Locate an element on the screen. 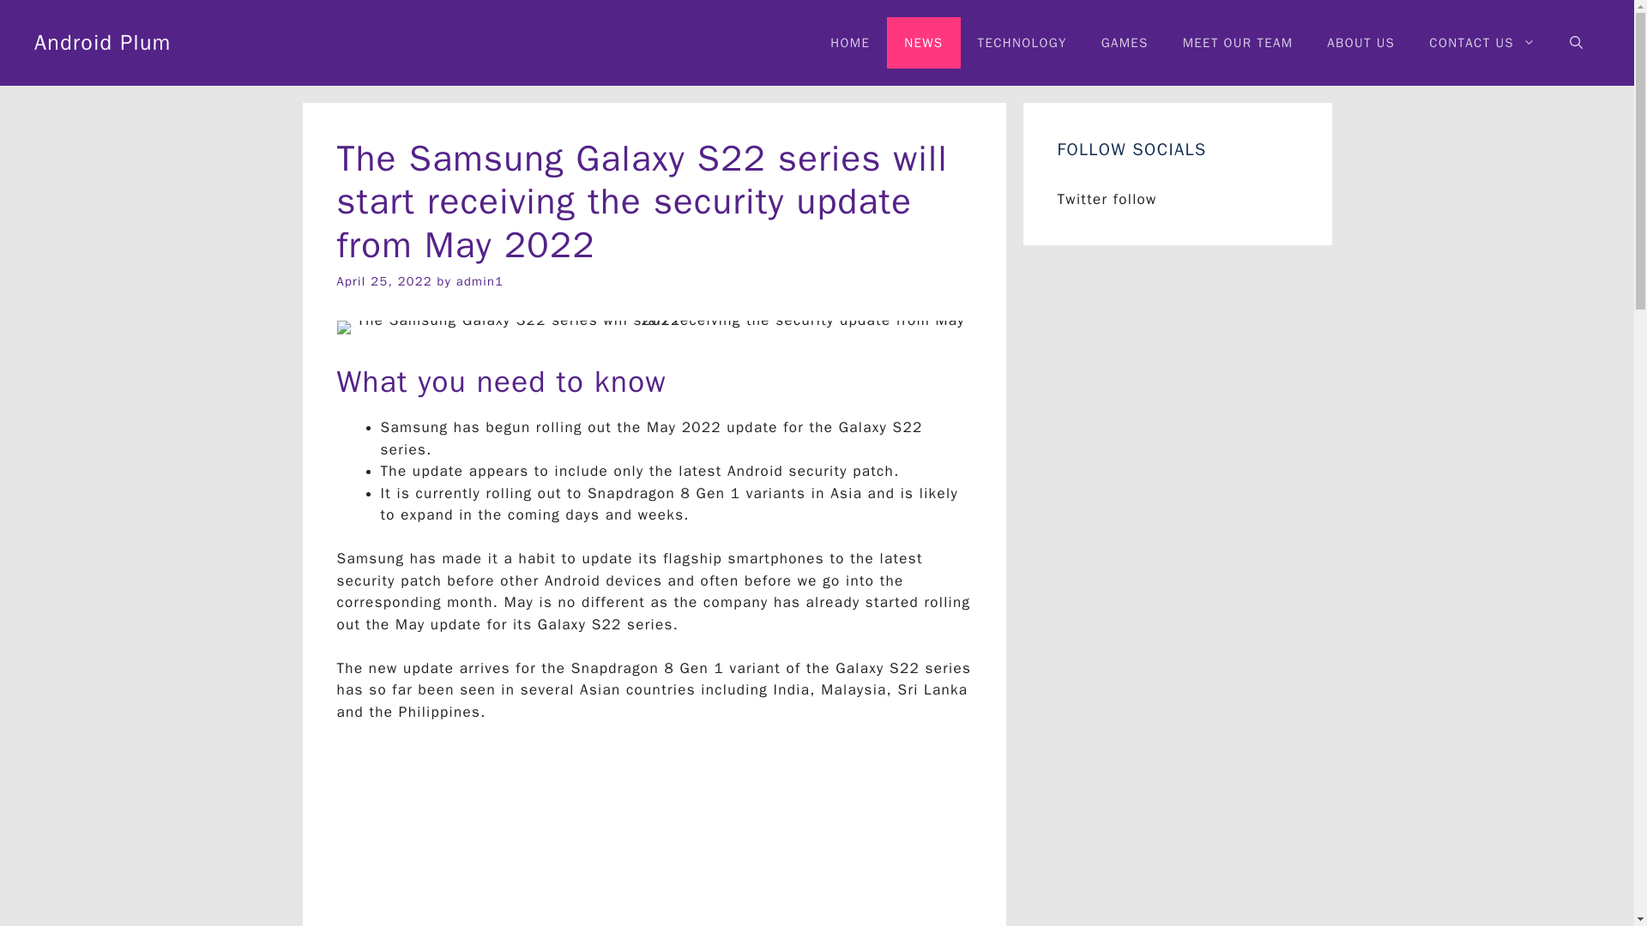 This screenshot has width=1647, height=926. CONTACT US is located at coordinates (1482, 43).